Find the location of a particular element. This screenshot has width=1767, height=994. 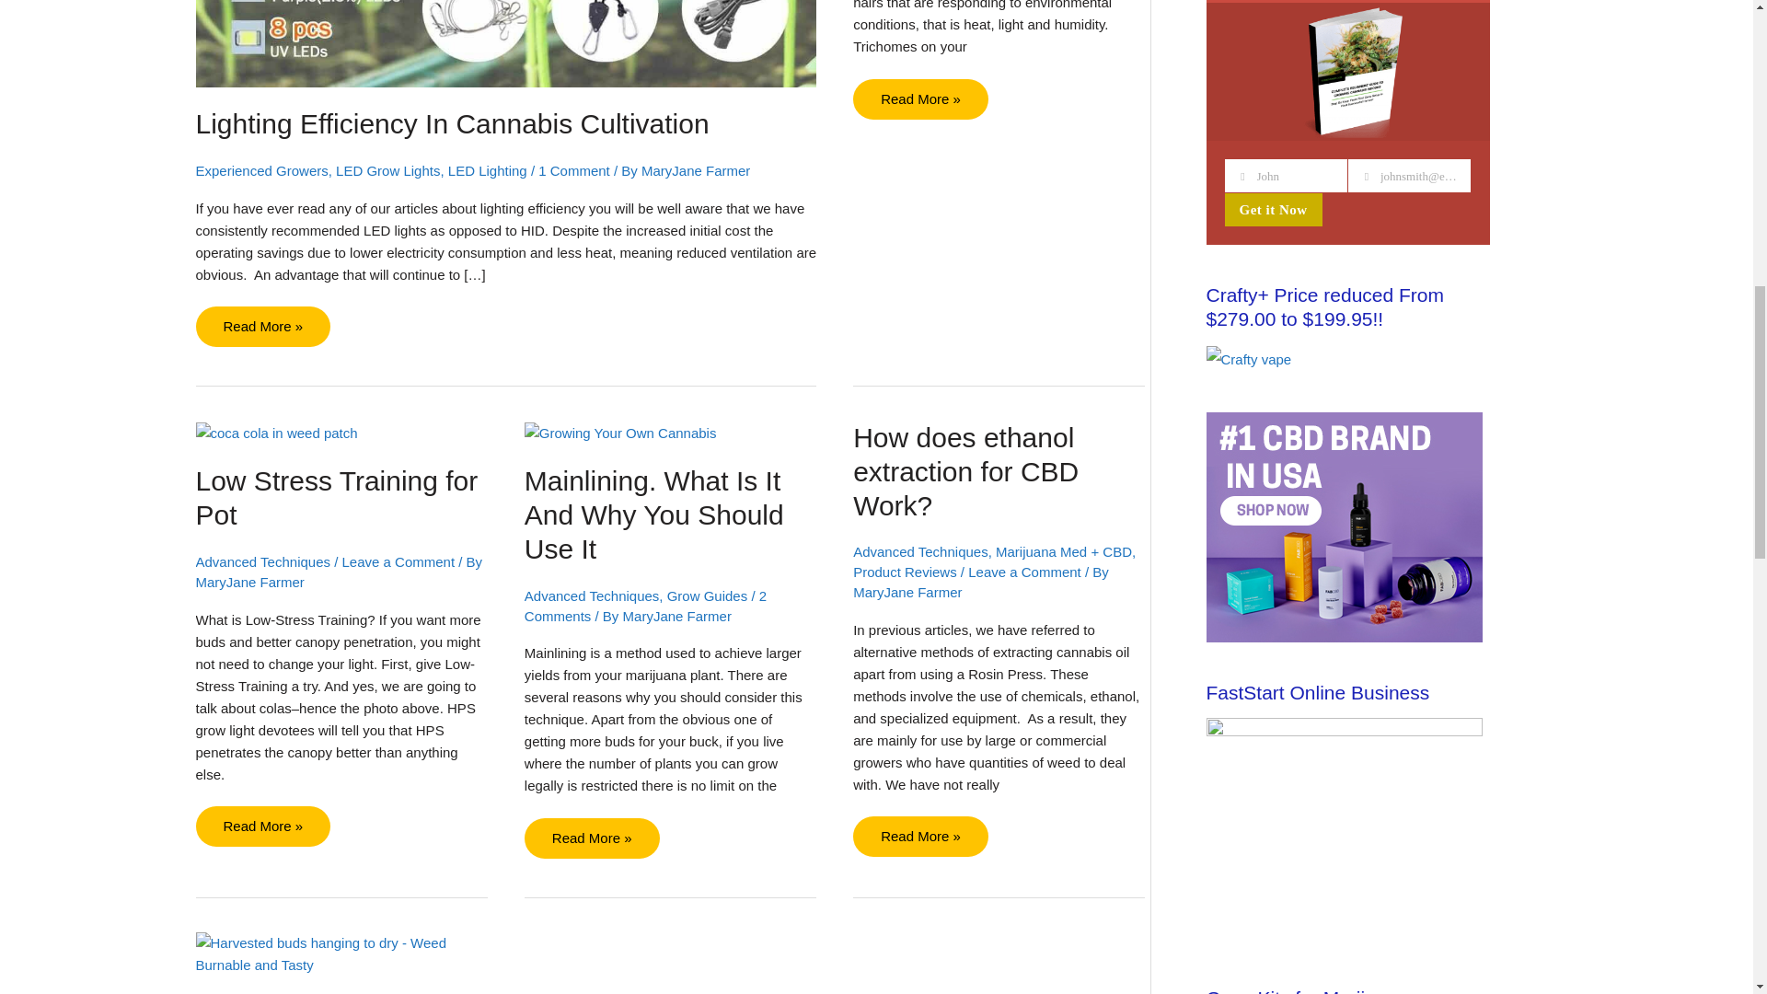

View all posts by MaryJane Farmer is located at coordinates (907, 593).